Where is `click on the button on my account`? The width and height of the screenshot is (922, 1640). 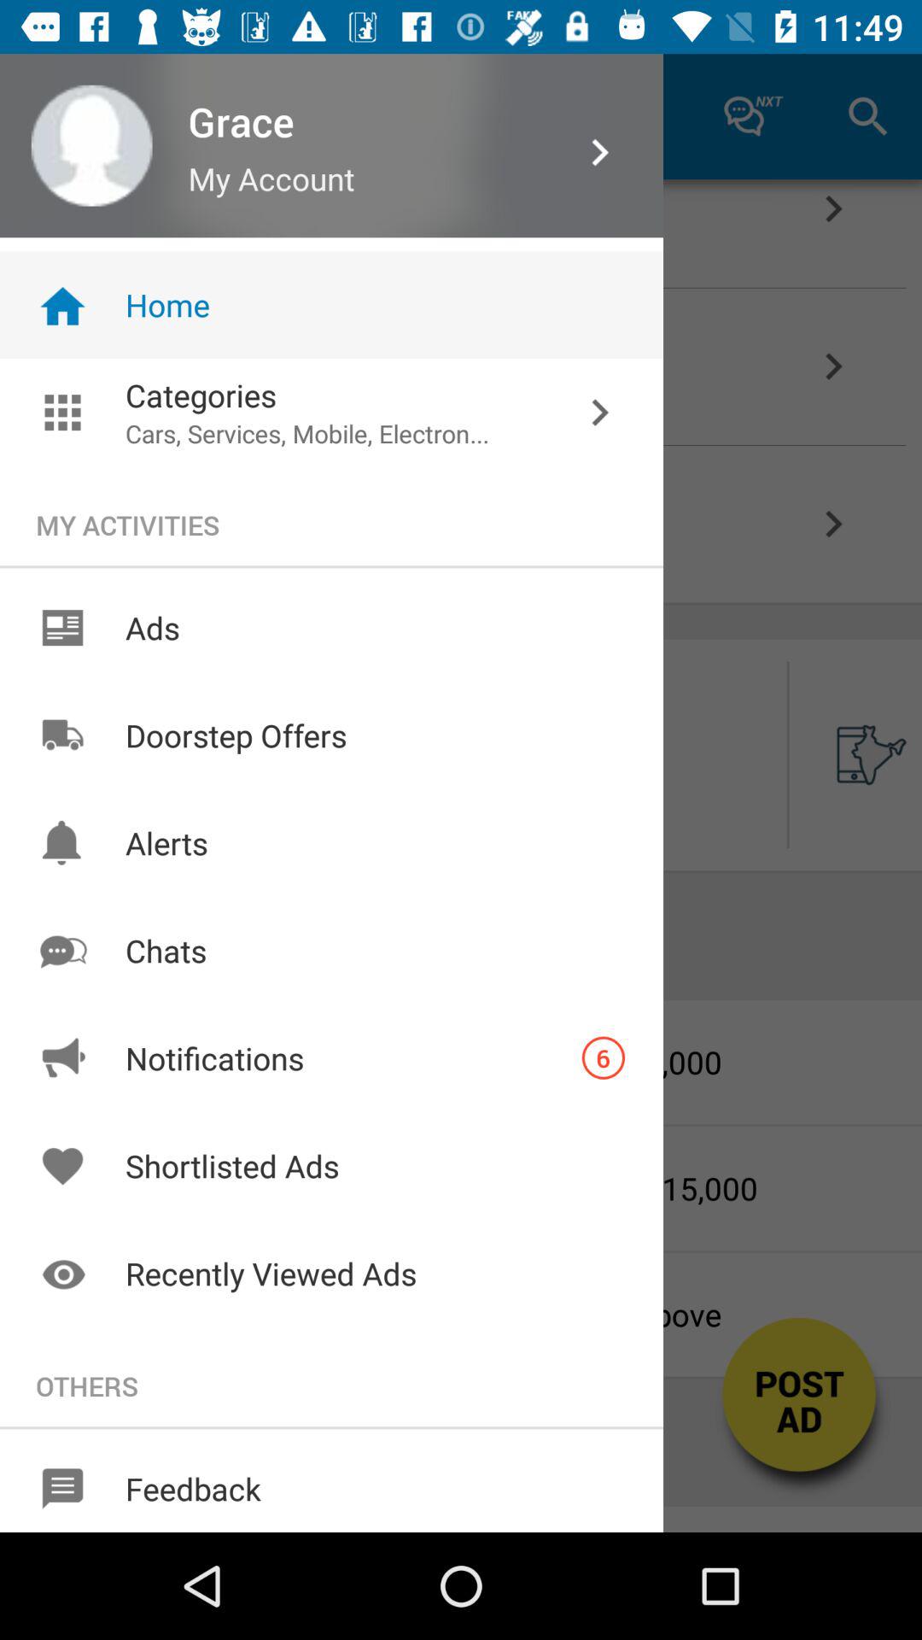 click on the button on my account is located at coordinates (330, 115).